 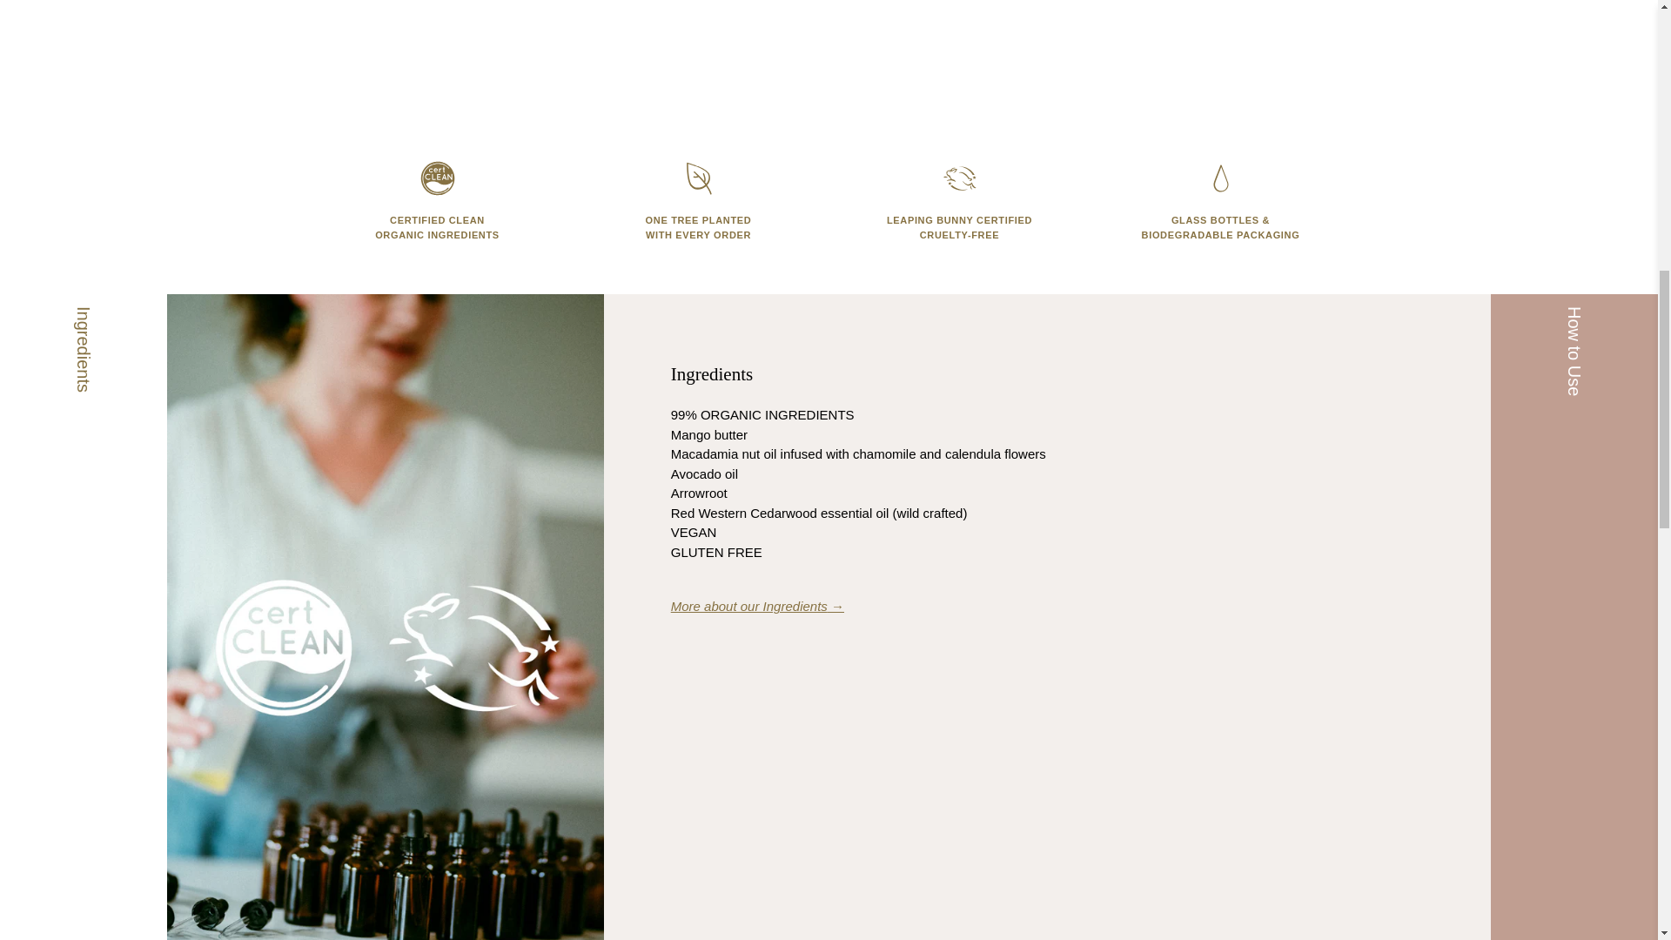 I want to click on US, so click(x=1398, y=205).